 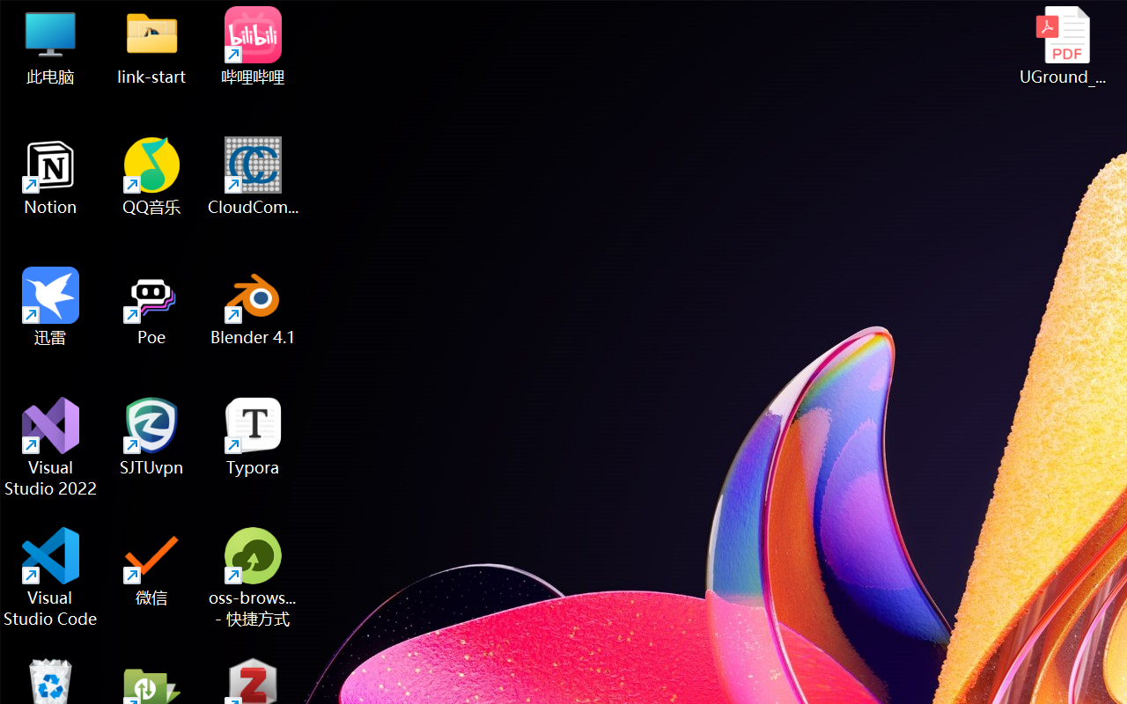 What do you see at coordinates (51, 447) in the screenshot?
I see `Visual Studio 2022` at bounding box center [51, 447].